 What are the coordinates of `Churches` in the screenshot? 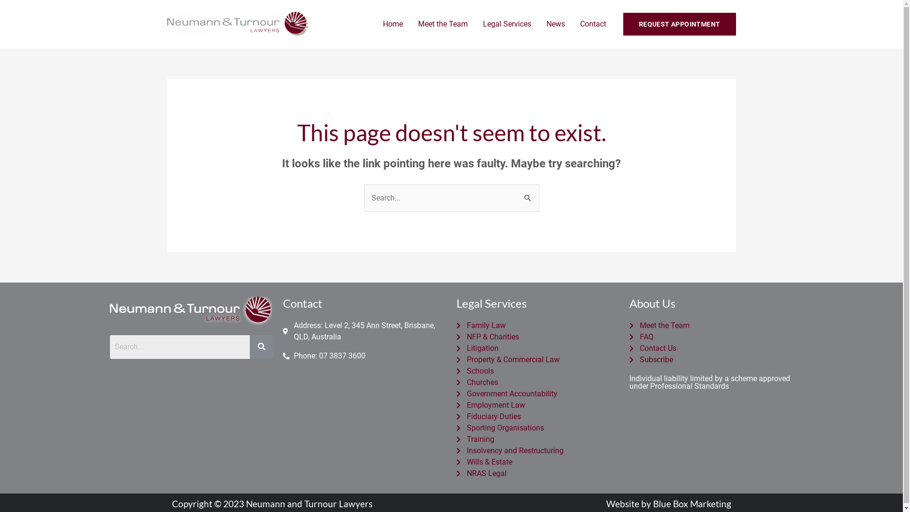 It's located at (537, 383).